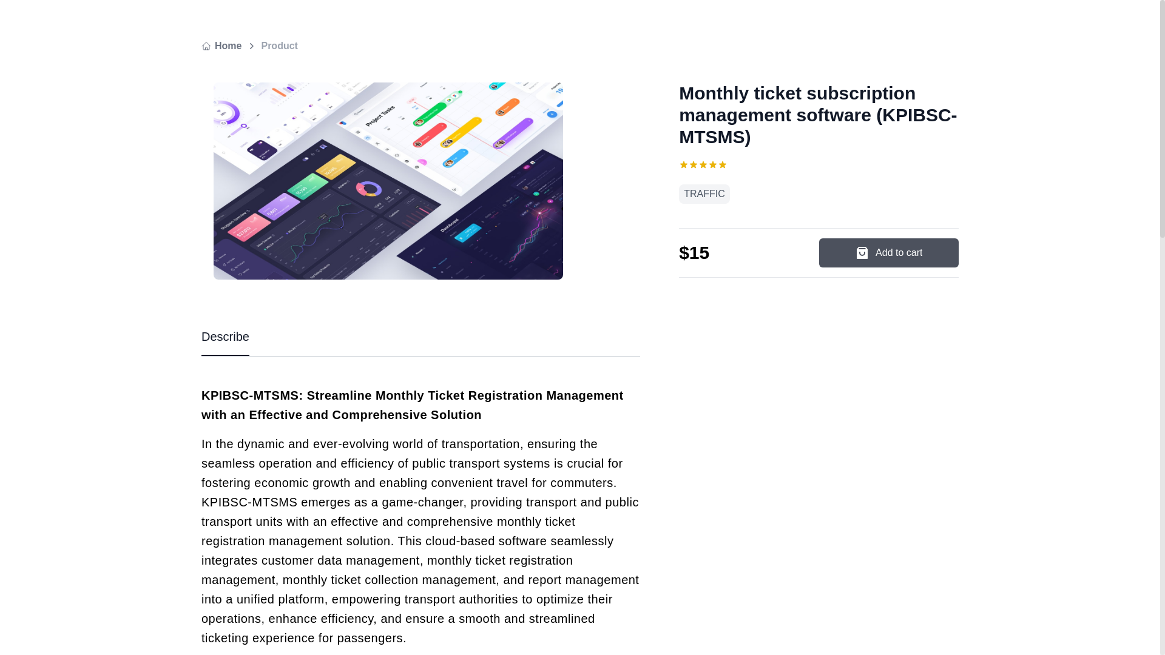 This screenshot has height=655, width=1165. What do you see at coordinates (888, 252) in the screenshot?
I see `Add to cart` at bounding box center [888, 252].